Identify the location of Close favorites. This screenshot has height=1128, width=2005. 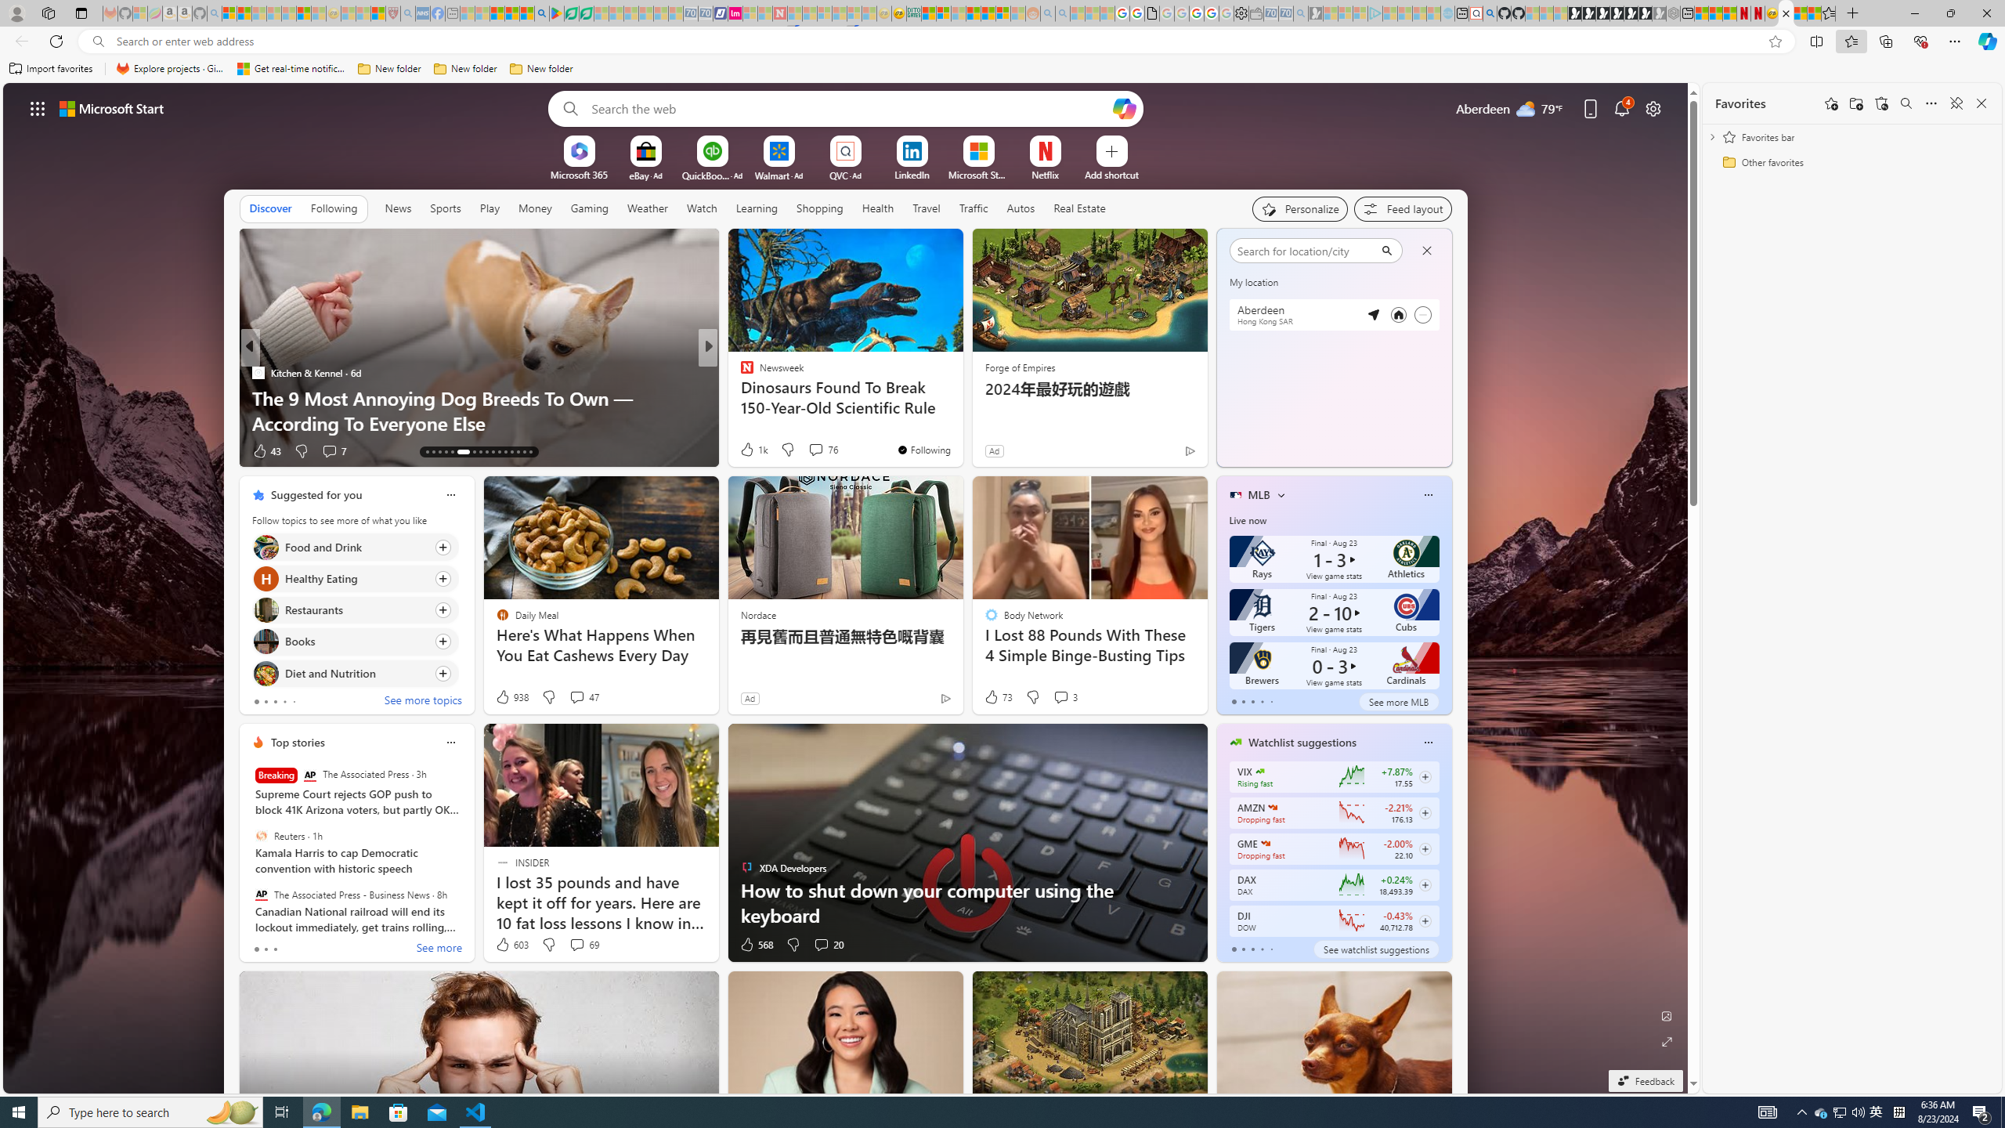
(1982, 103).